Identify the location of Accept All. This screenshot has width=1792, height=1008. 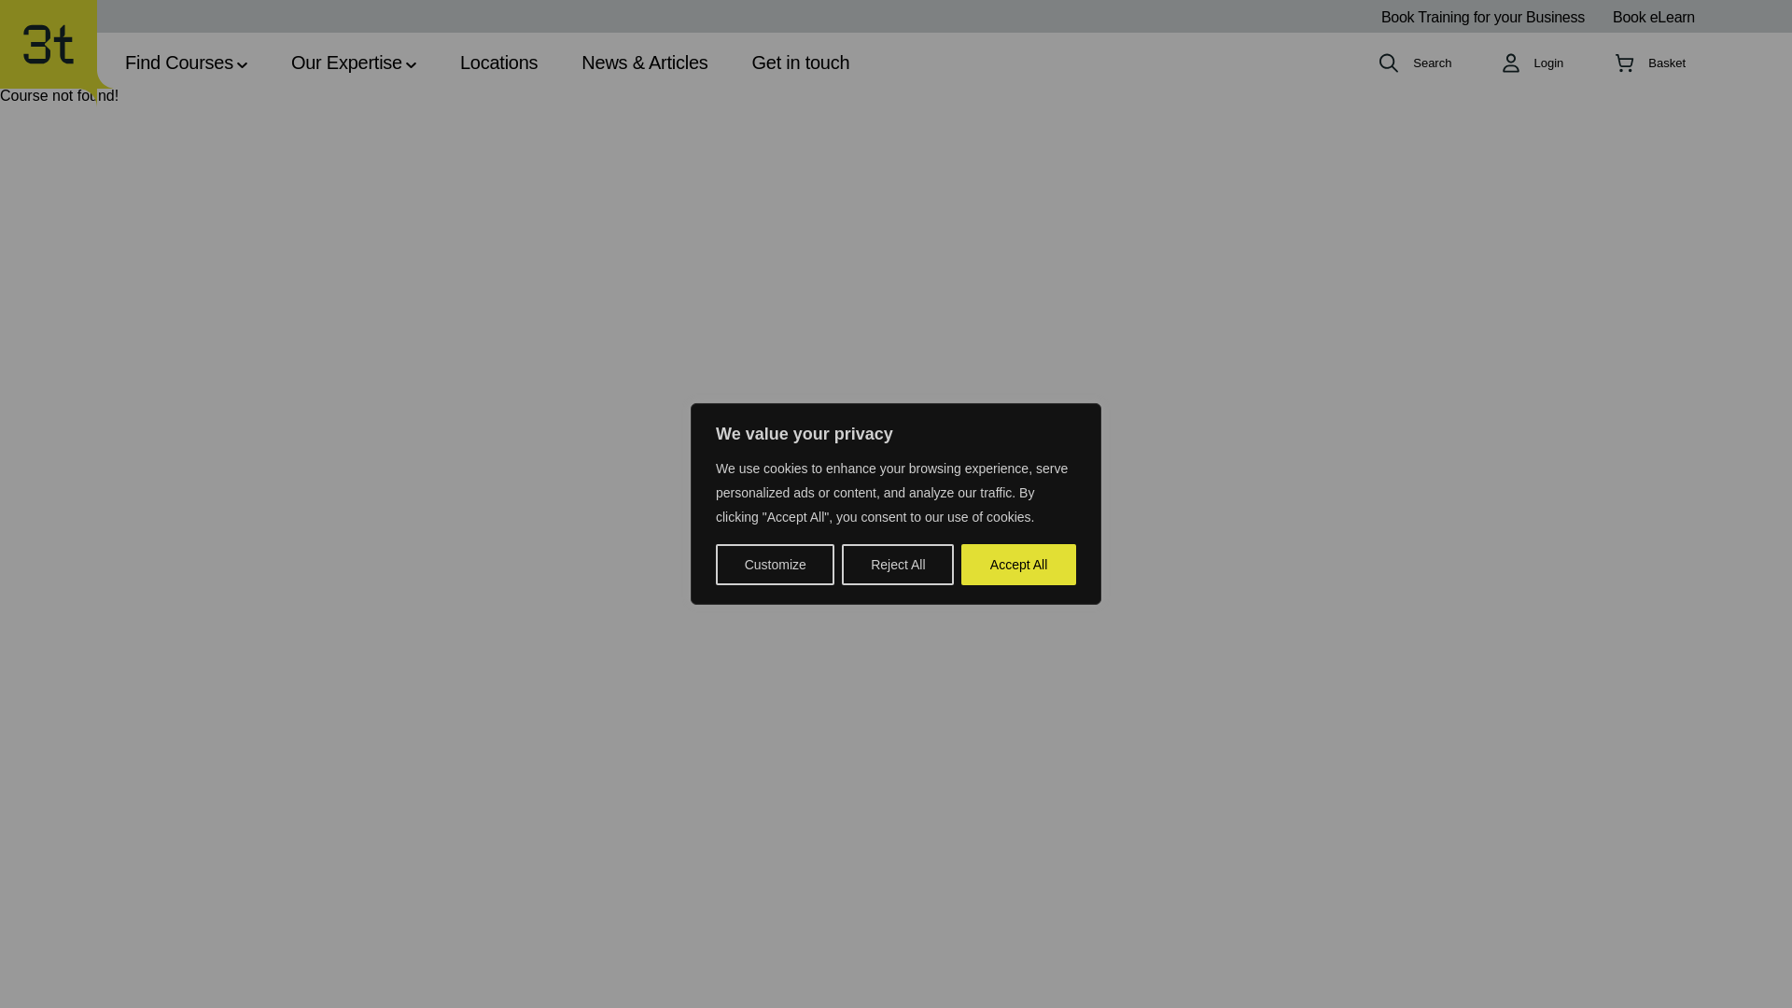
(1018, 565).